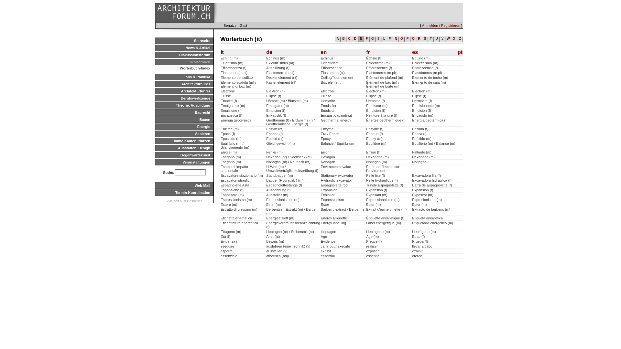 The image size is (621, 349). What do you see at coordinates (277, 195) in the screenshot?
I see `Aussteller (m)` at bounding box center [277, 195].